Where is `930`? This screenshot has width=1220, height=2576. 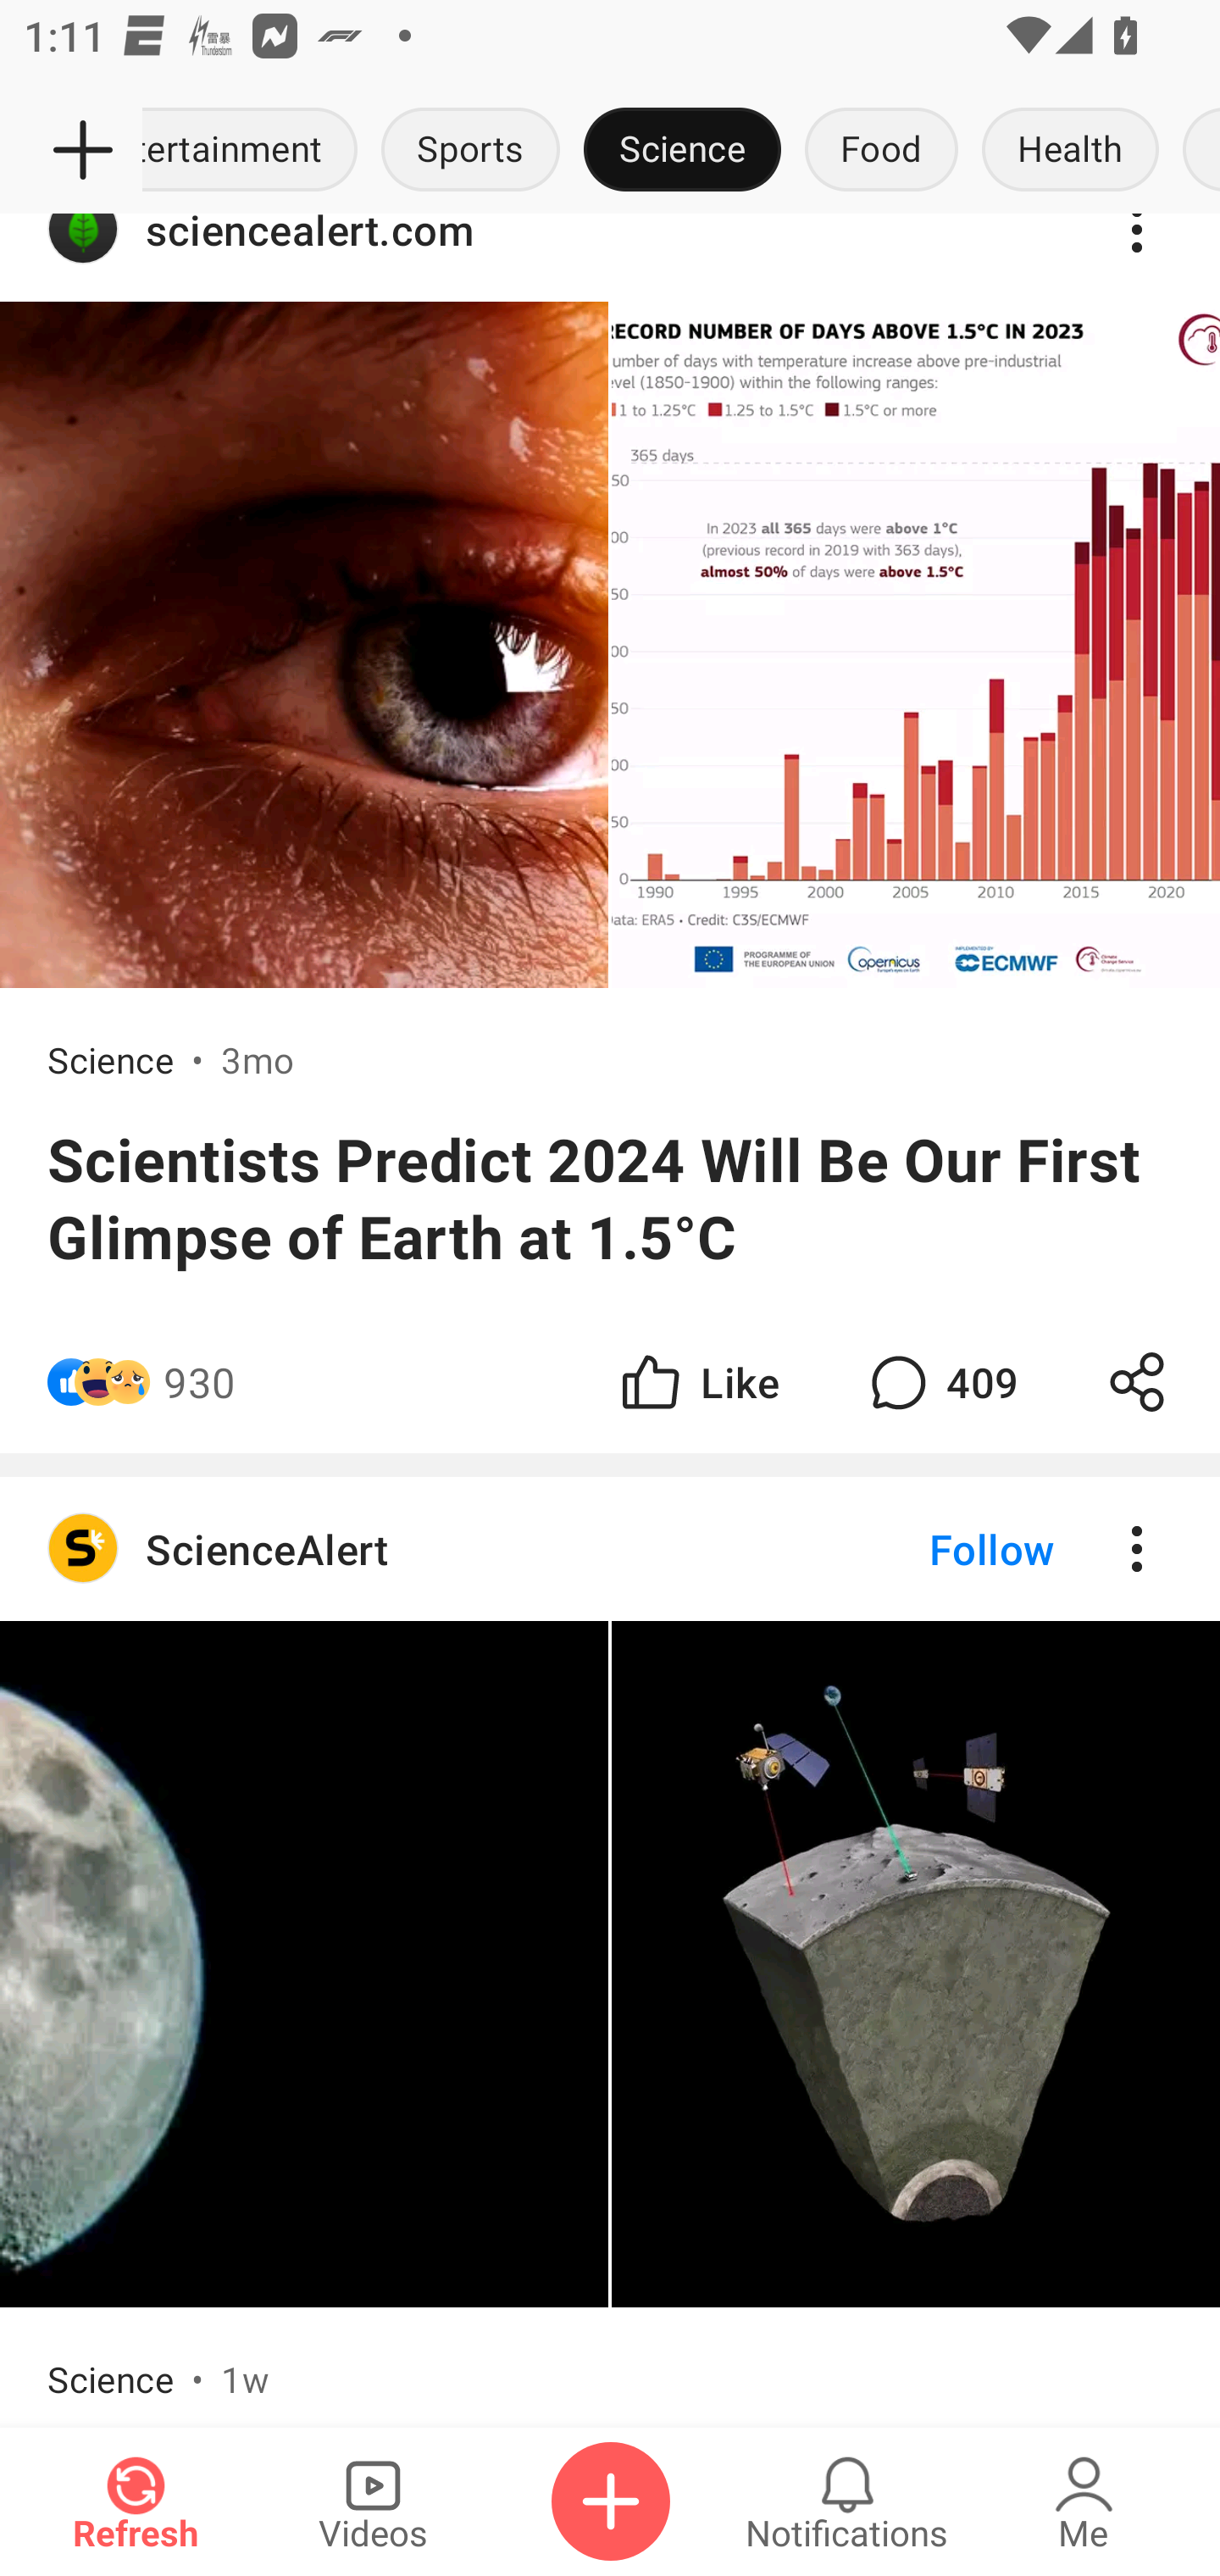 930 is located at coordinates (200, 1381).